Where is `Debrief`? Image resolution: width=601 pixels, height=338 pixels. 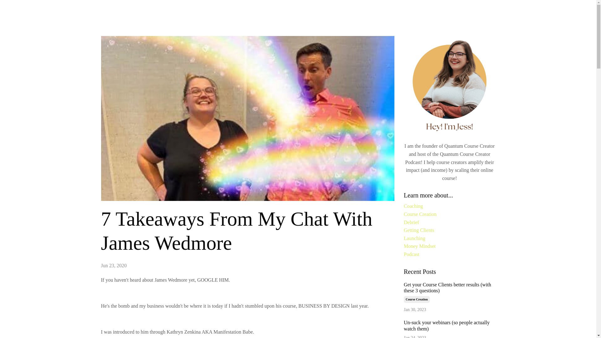 Debrief is located at coordinates (449, 222).